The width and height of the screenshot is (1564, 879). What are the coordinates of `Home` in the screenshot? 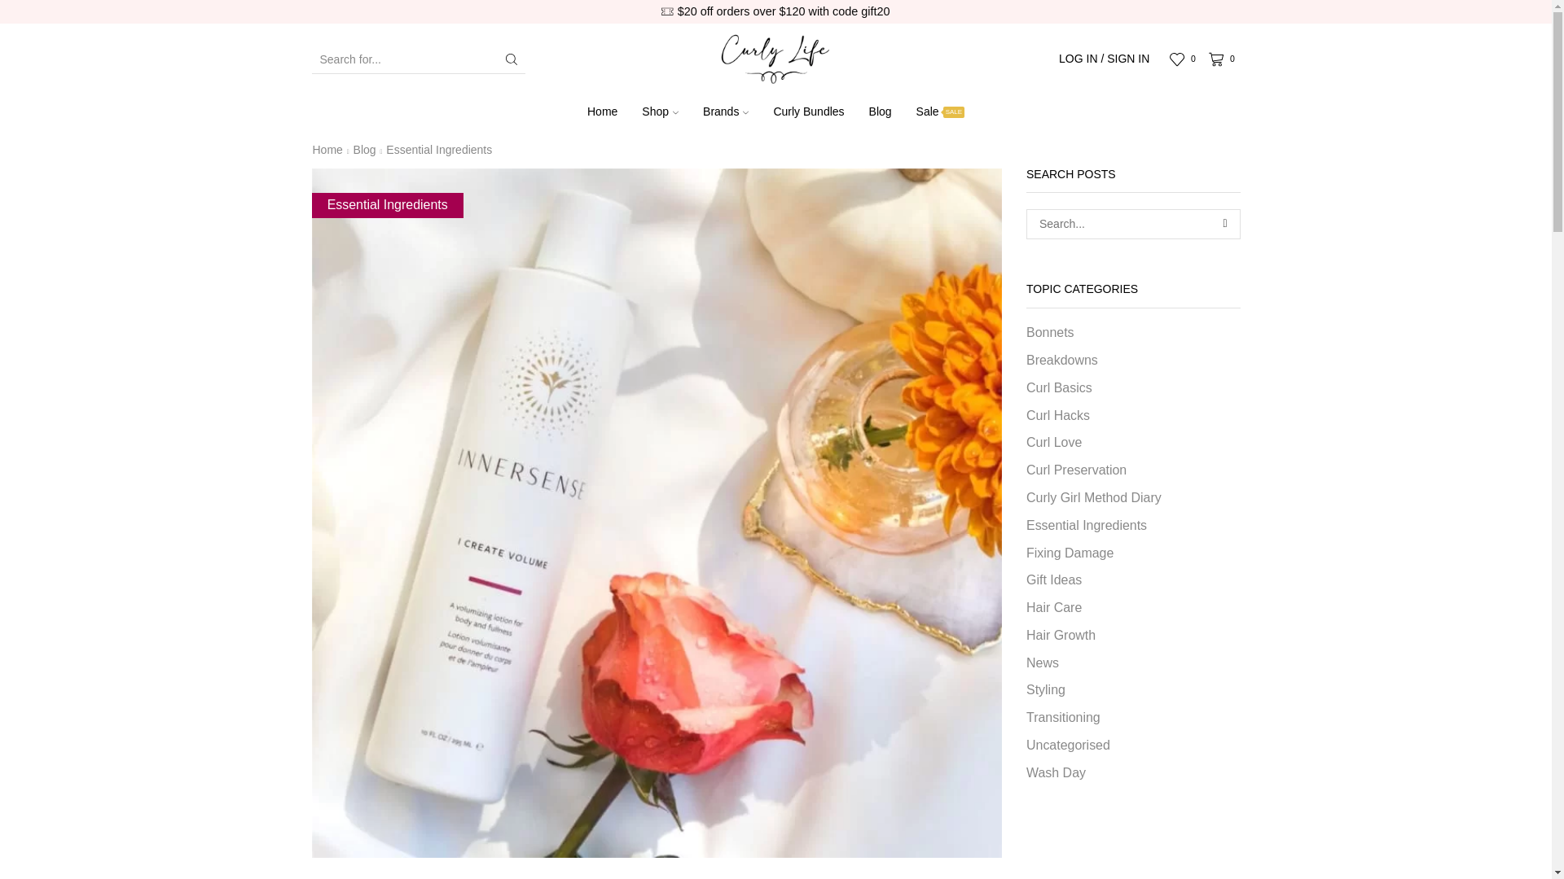 It's located at (603, 112).